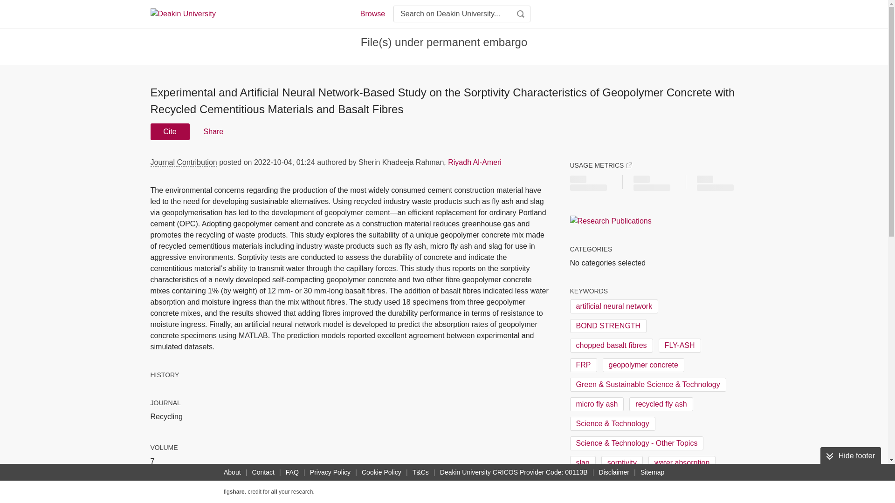 This screenshot has width=895, height=503. What do you see at coordinates (608, 326) in the screenshot?
I see `BOND STRENGTH` at bounding box center [608, 326].